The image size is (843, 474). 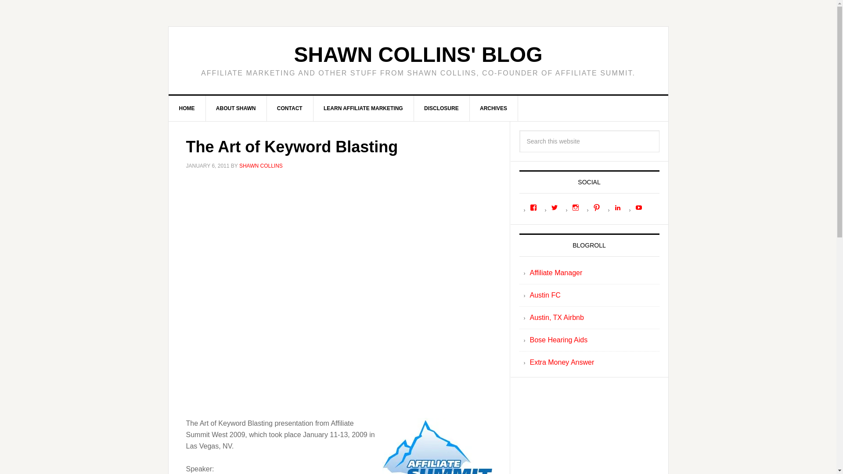 I want to click on CONTACT, so click(x=290, y=108).